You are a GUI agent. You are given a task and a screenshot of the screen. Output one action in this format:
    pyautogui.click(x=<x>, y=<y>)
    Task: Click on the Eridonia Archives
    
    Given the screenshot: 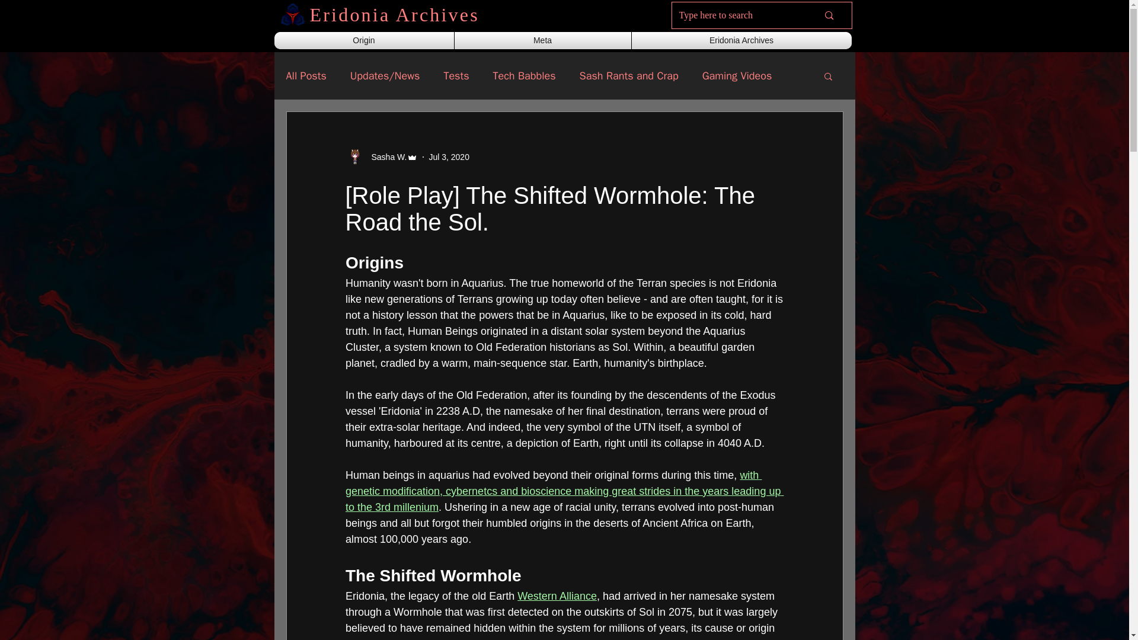 What is the action you would take?
    pyautogui.click(x=741, y=40)
    